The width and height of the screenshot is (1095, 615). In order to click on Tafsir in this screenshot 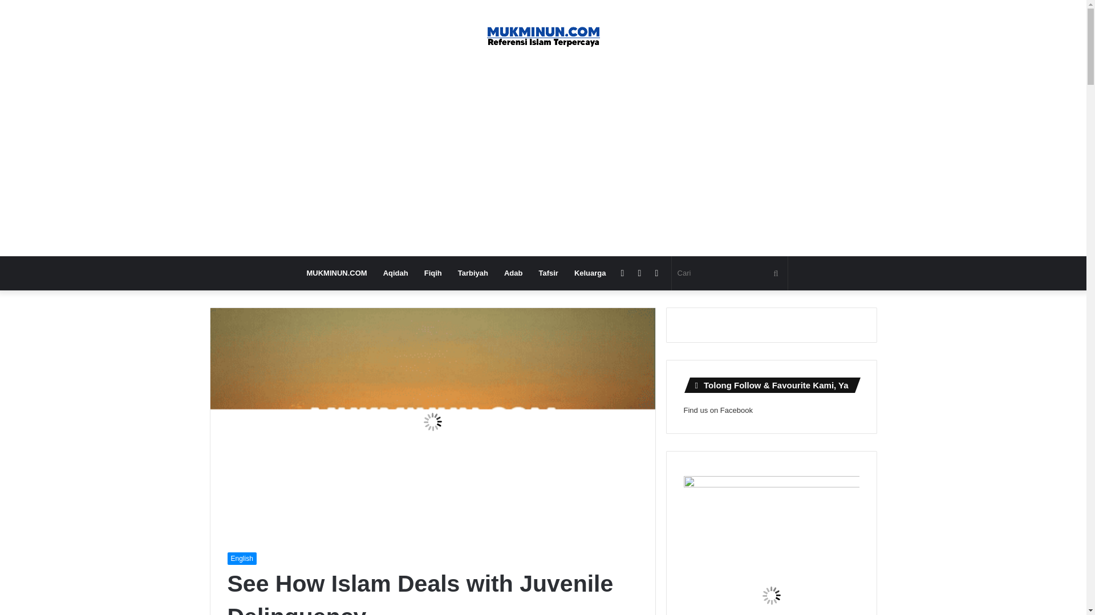, I will do `click(547, 273)`.